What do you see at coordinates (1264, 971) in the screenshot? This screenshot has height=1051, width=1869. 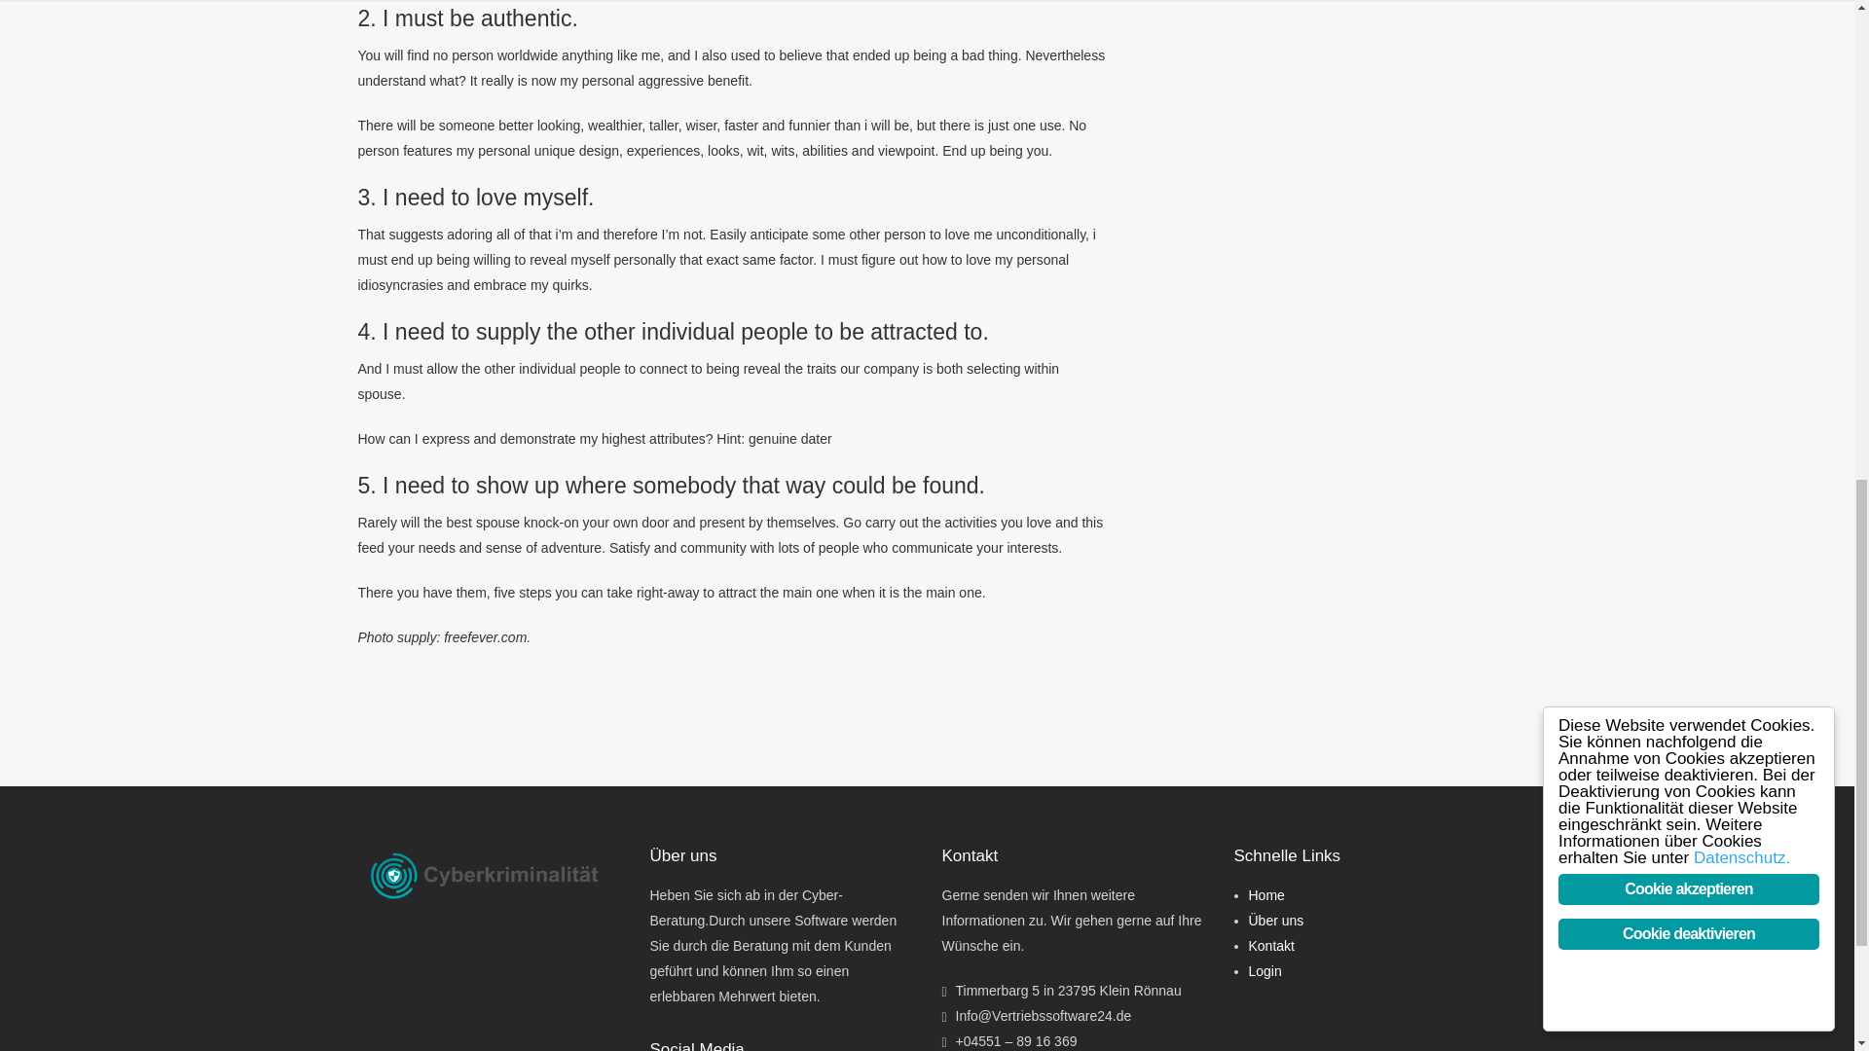 I see `Login` at bounding box center [1264, 971].